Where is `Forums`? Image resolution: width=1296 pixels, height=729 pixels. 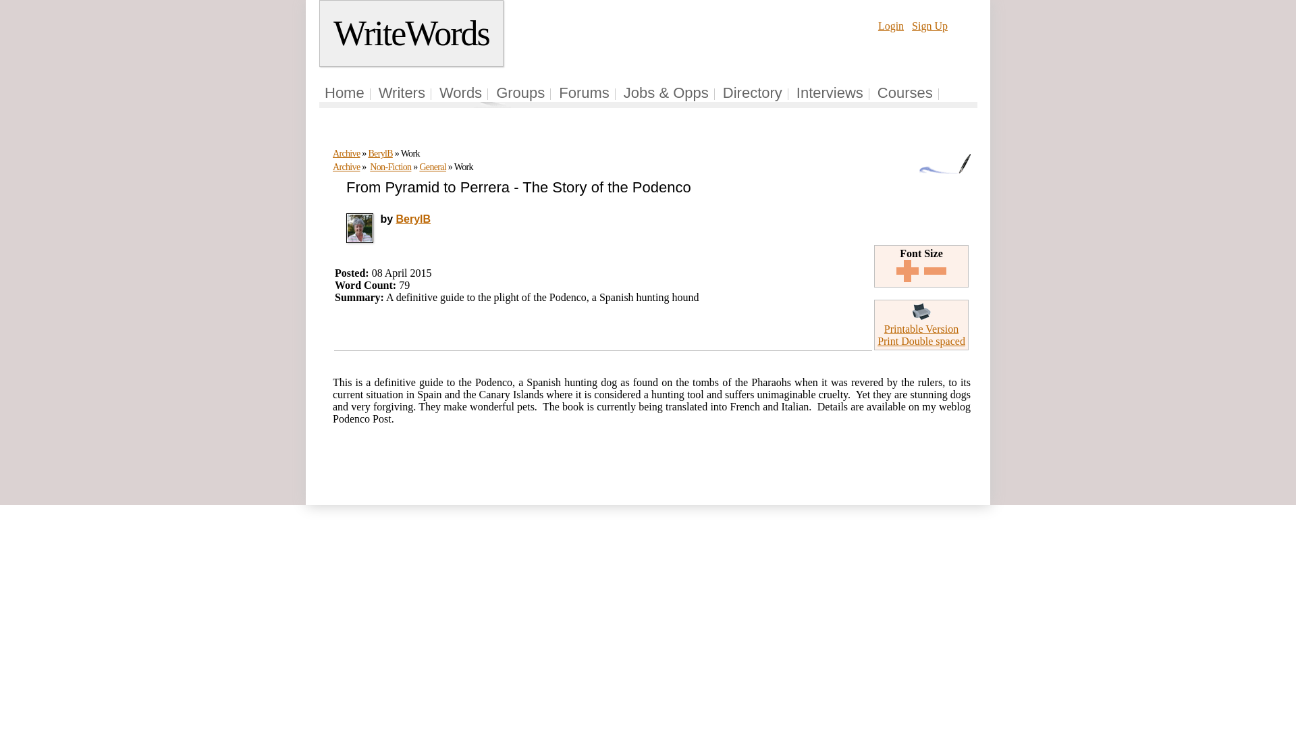
Forums is located at coordinates (583, 93).